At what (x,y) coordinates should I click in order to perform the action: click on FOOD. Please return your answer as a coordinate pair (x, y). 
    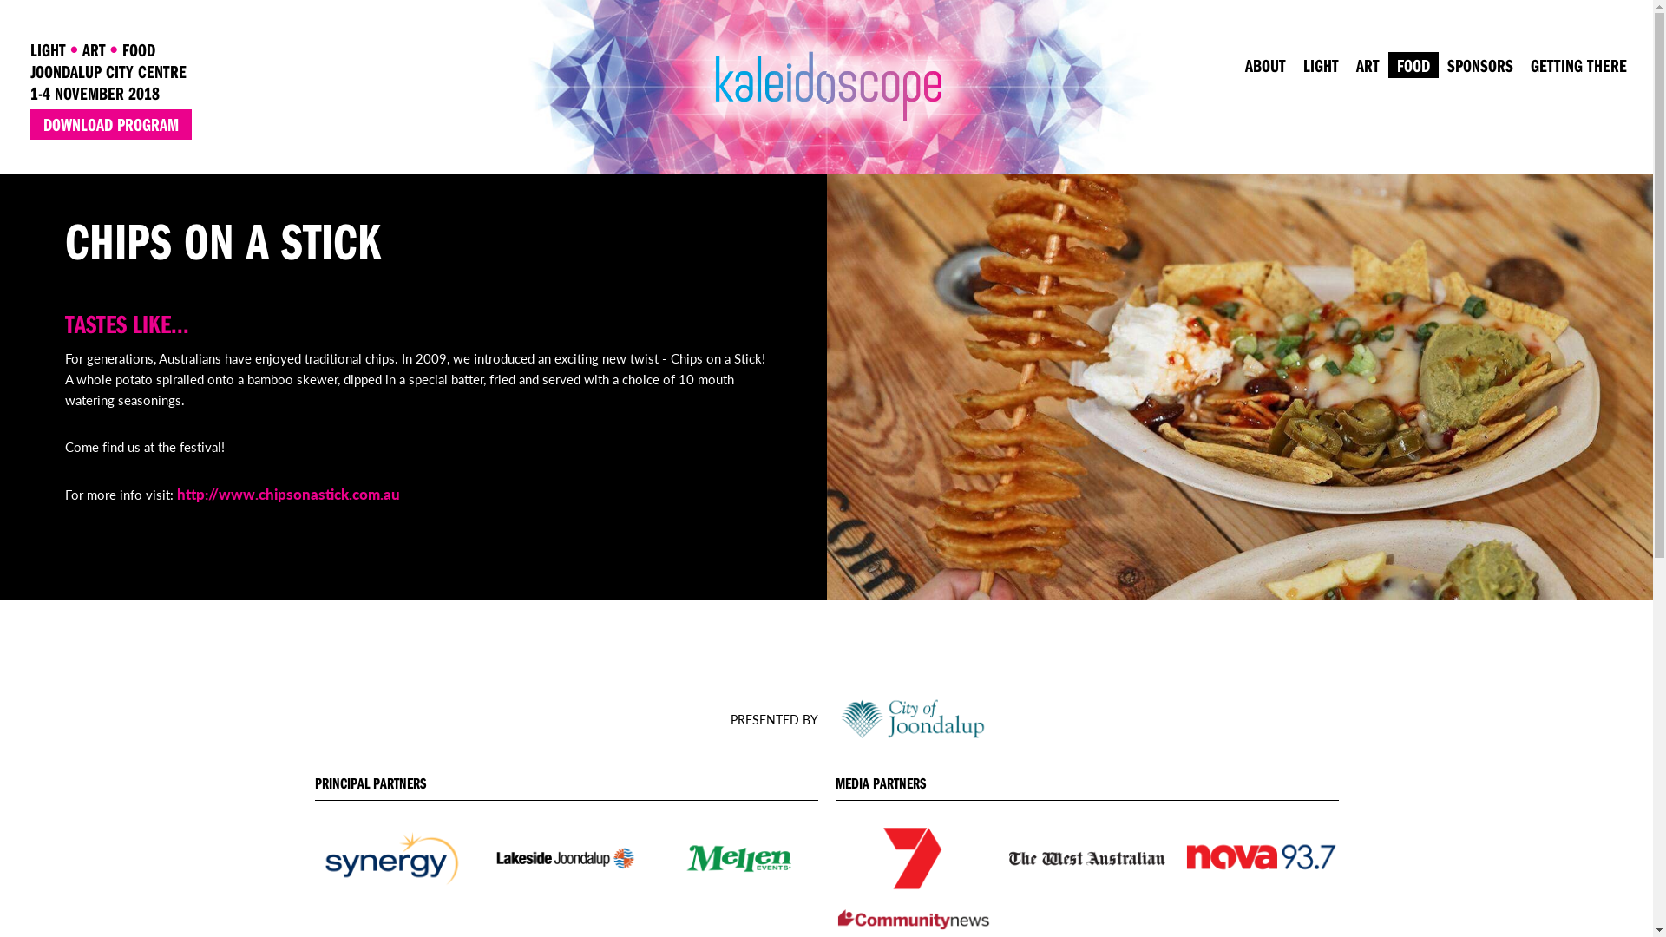
    Looking at the image, I should click on (1413, 65).